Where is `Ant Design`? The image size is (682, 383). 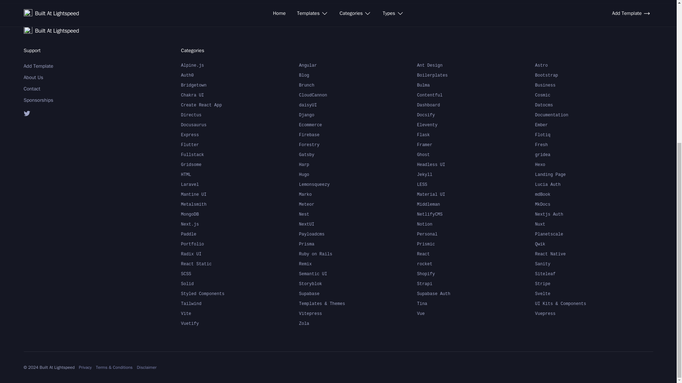 Ant Design is located at coordinates (476, 65).